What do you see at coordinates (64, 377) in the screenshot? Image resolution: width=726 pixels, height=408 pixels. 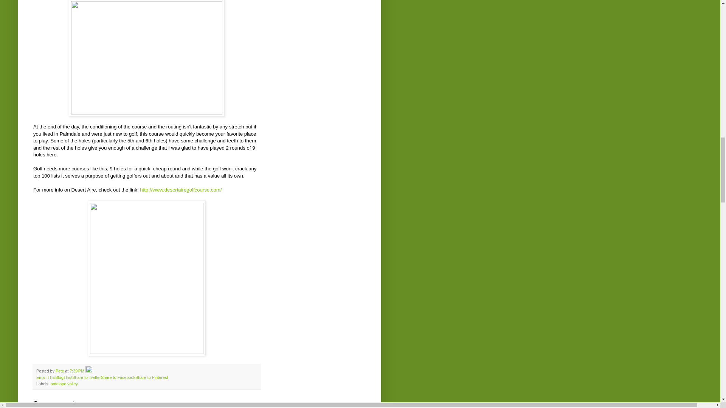 I see `BlogThis!` at bounding box center [64, 377].